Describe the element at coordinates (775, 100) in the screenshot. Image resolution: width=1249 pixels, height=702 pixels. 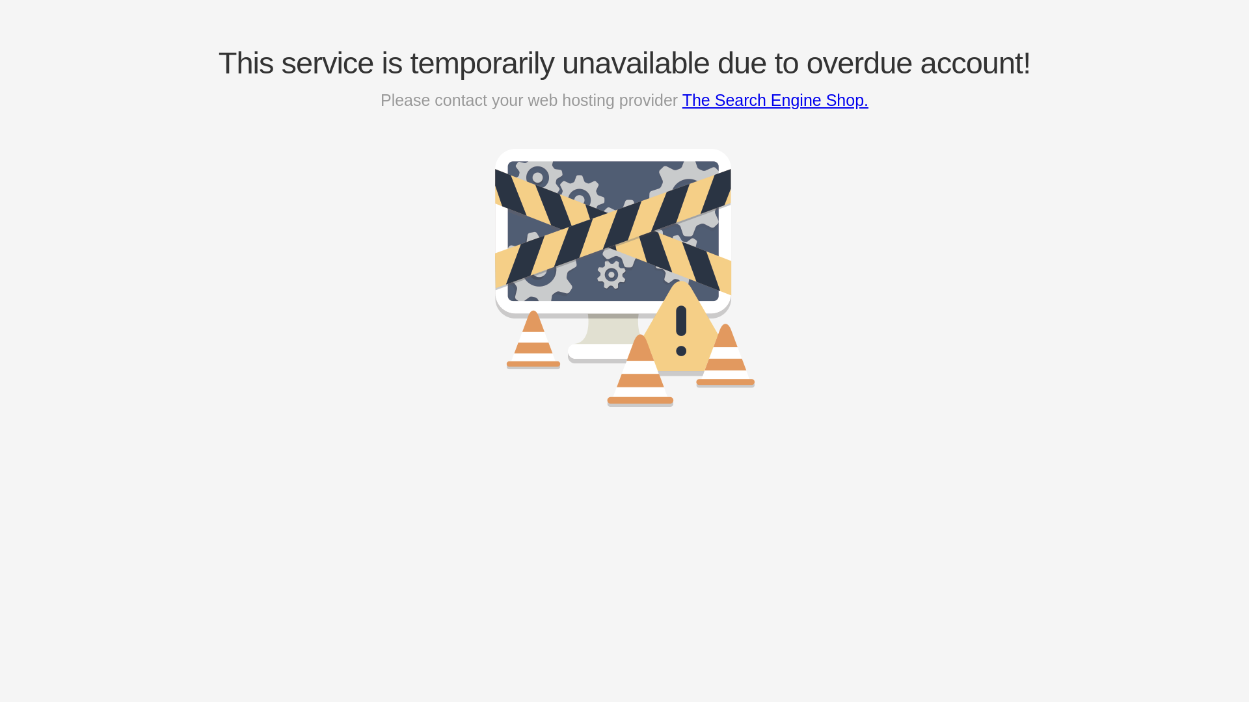
I see `The Search Engine Shop.` at that location.